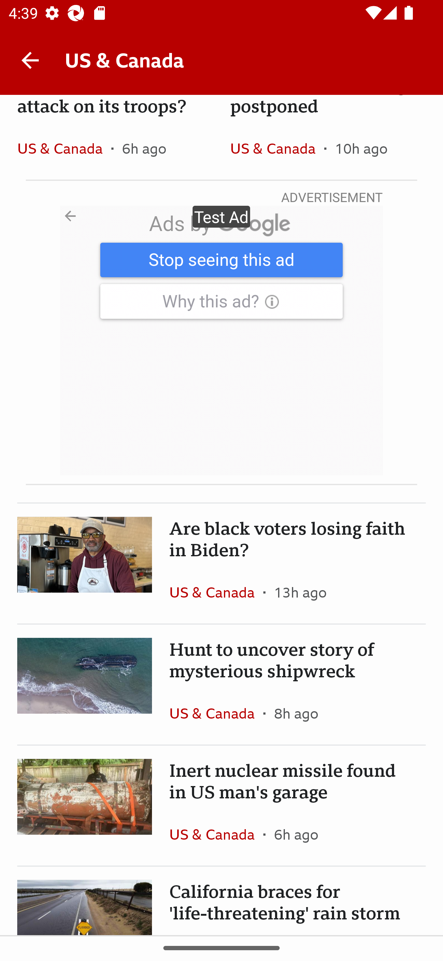  Describe the element at coordinates (64, 148) in the screenshot. I see `US & Canada In the section US & Canada` at that location.